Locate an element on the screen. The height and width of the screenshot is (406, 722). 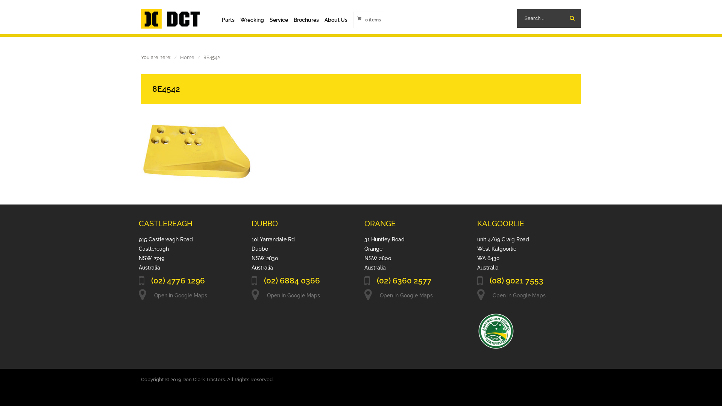
(02) 4776 1296 is located at coordinates (179, 282).